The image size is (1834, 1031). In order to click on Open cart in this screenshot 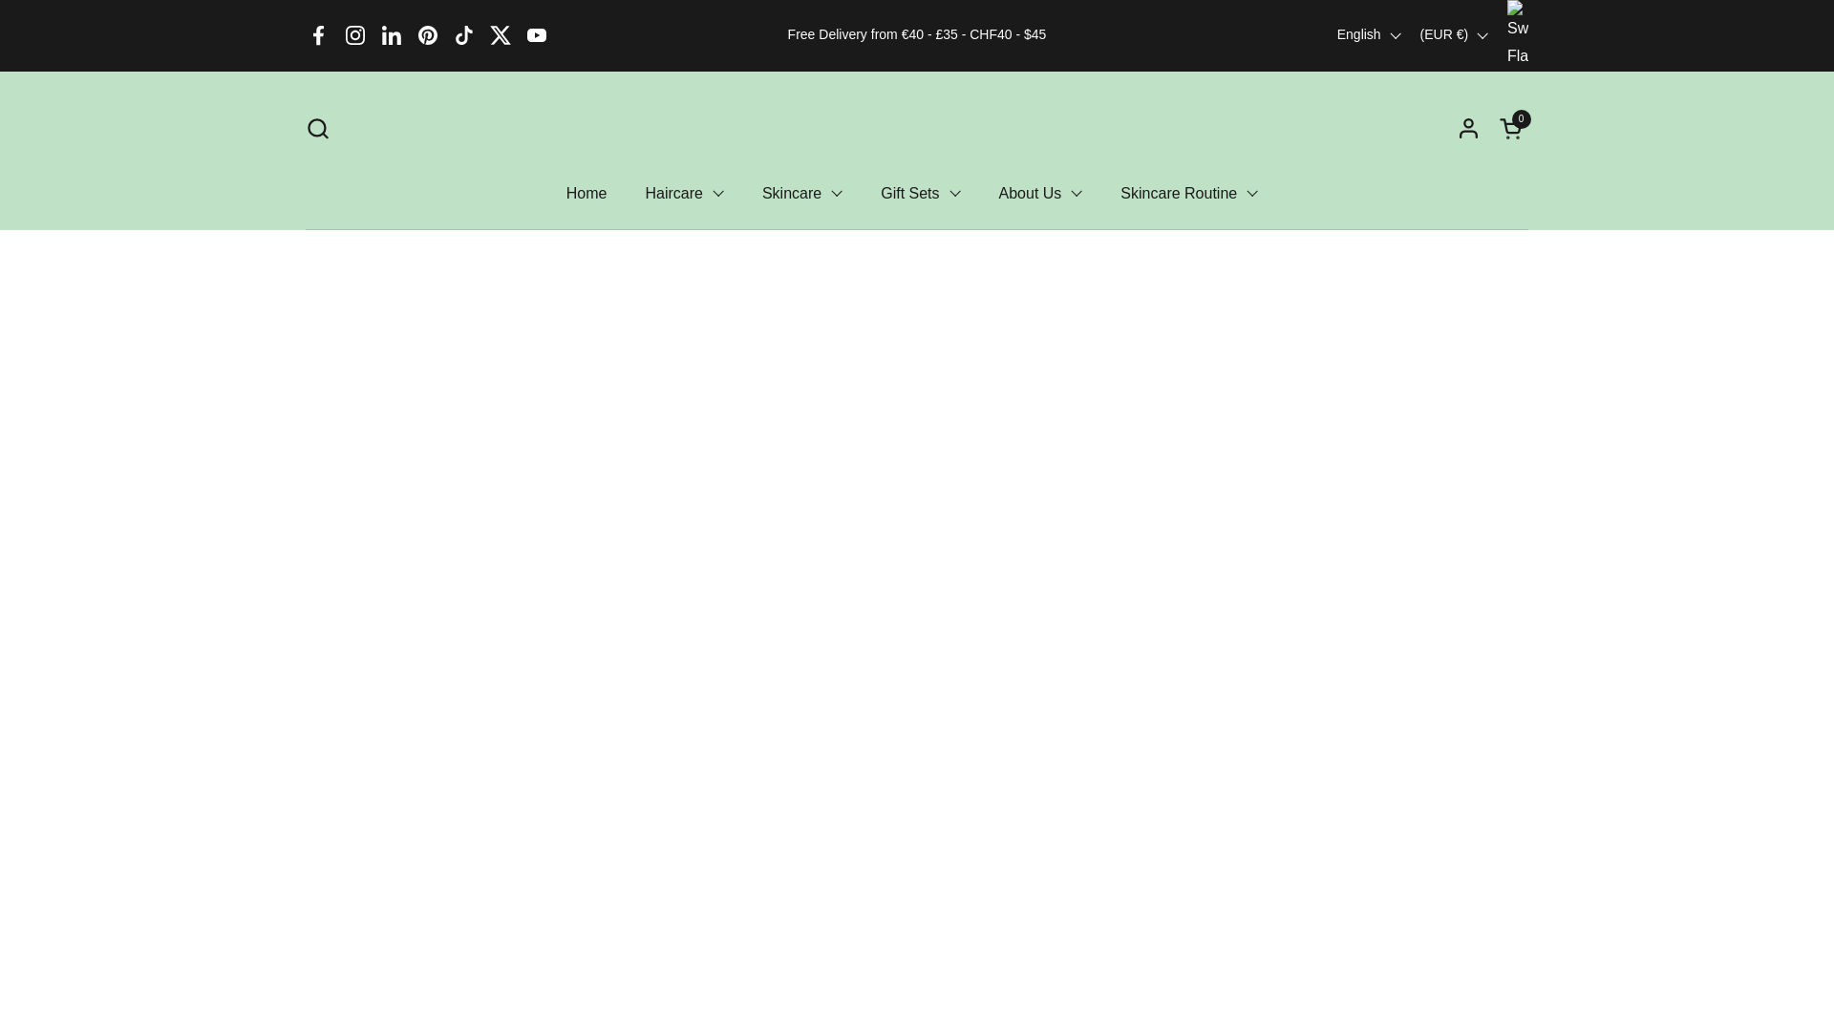, I will do `click(1513, 128)`.